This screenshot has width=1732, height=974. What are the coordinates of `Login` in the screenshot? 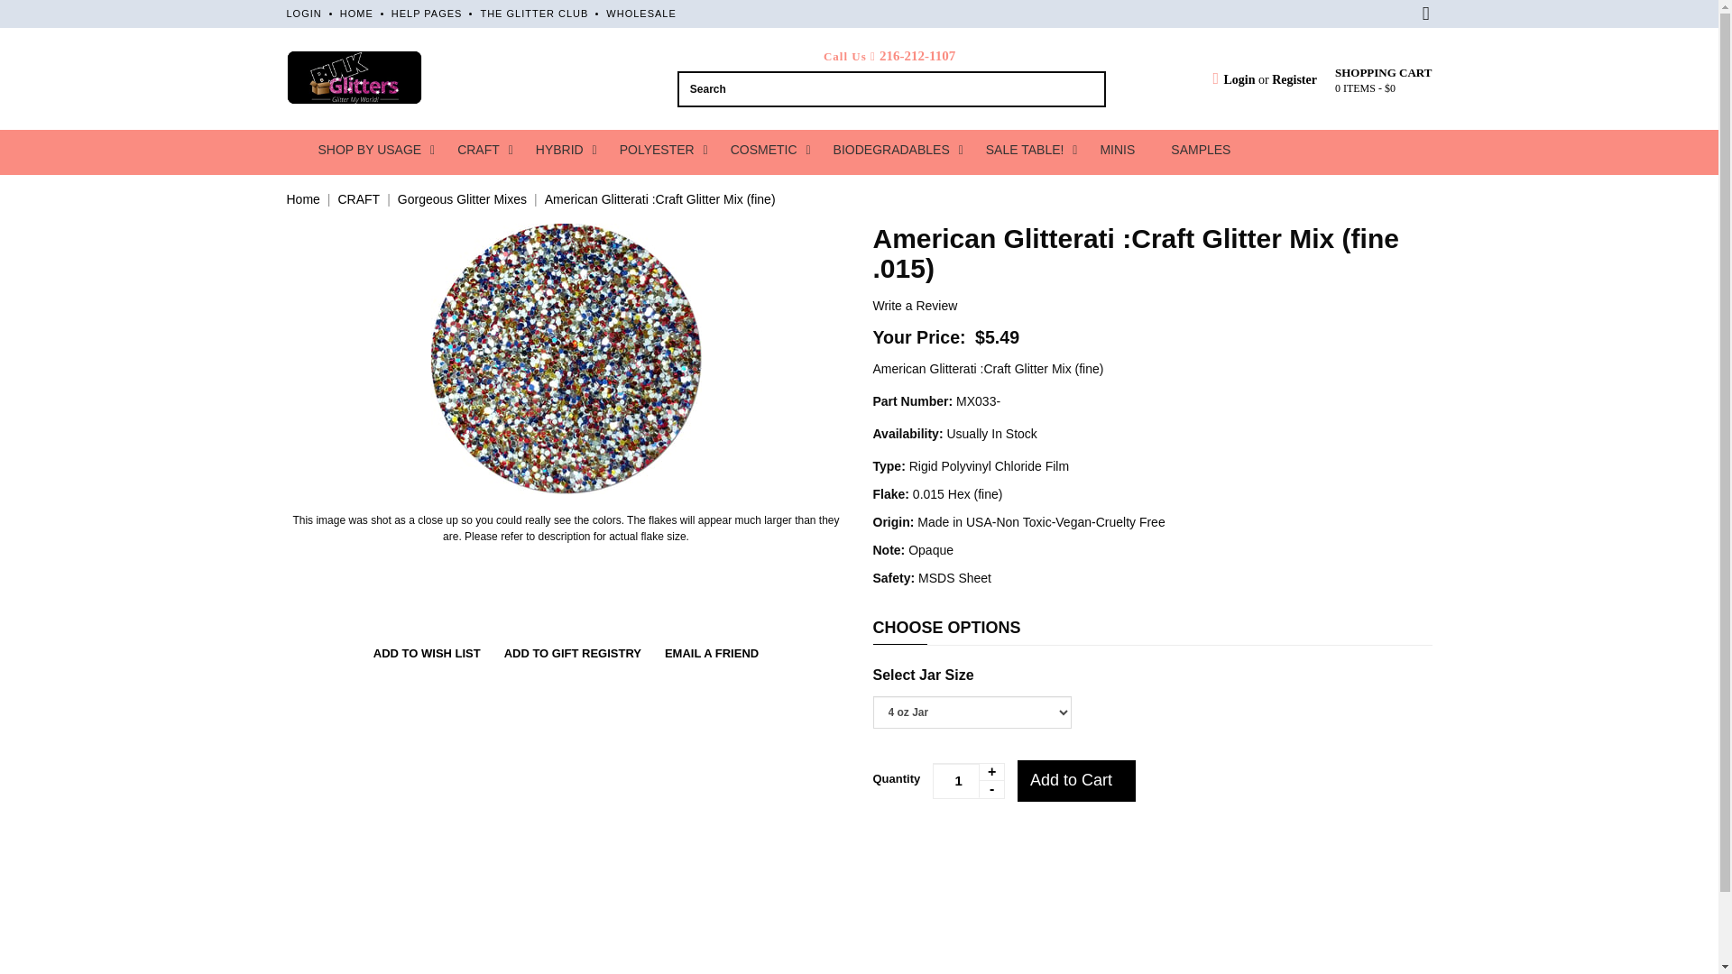 It's located at (1233, 80).